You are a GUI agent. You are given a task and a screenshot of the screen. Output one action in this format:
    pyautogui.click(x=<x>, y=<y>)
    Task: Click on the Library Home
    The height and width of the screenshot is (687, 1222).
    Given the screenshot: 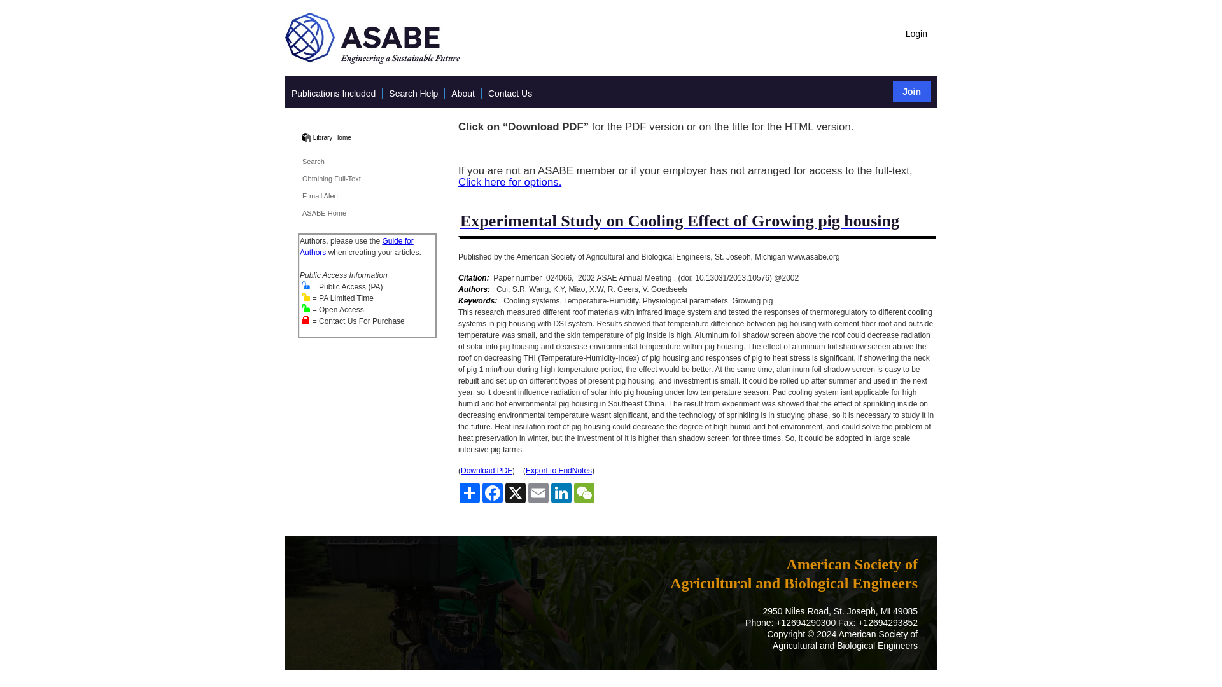 What is the action you would take?
    pyautogui.click(x=332, y=137)
    